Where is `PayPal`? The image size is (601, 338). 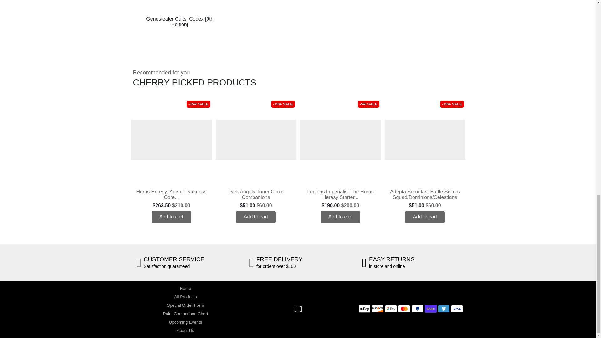 PayPal is located at coordinates (418, 309).